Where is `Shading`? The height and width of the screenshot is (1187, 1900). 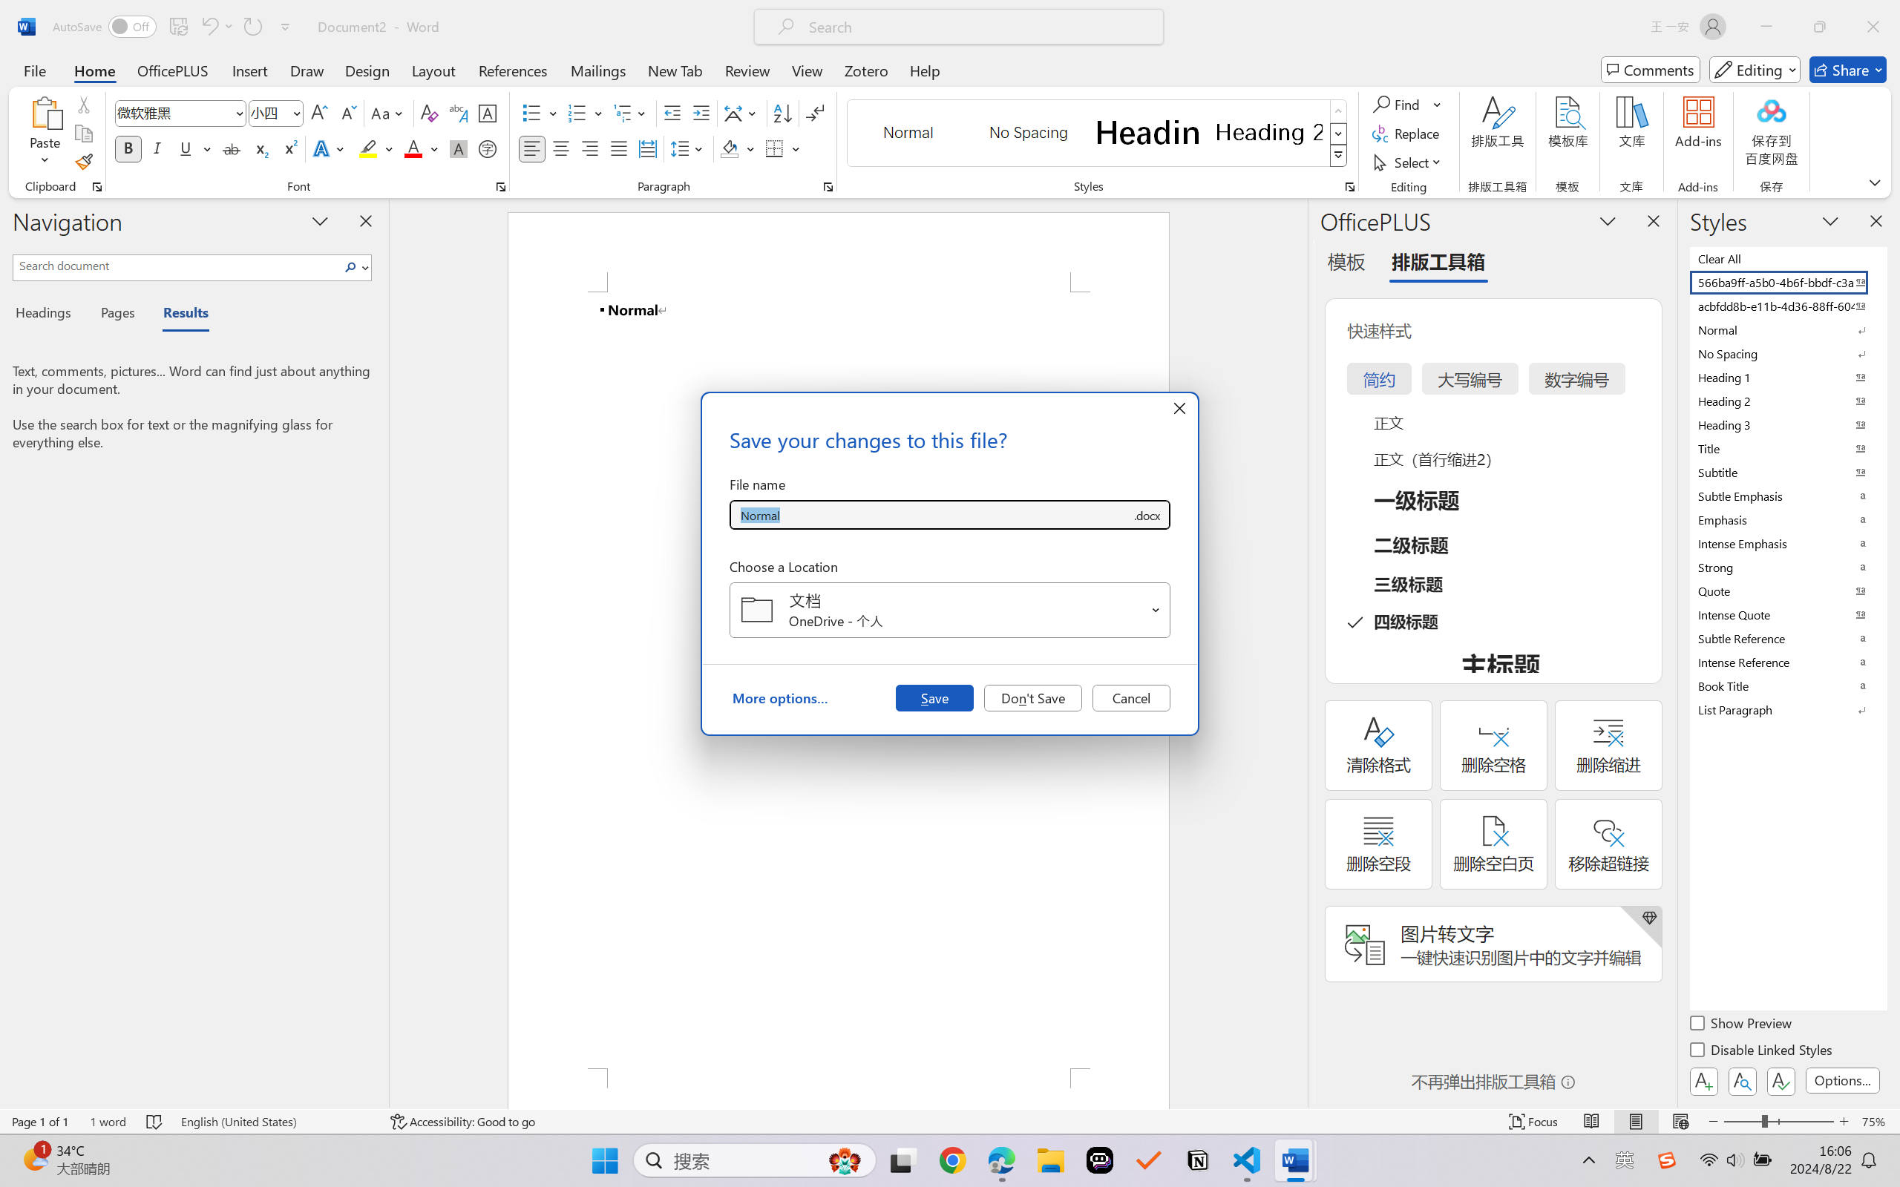 Shading is located at coordinates (738, 148).